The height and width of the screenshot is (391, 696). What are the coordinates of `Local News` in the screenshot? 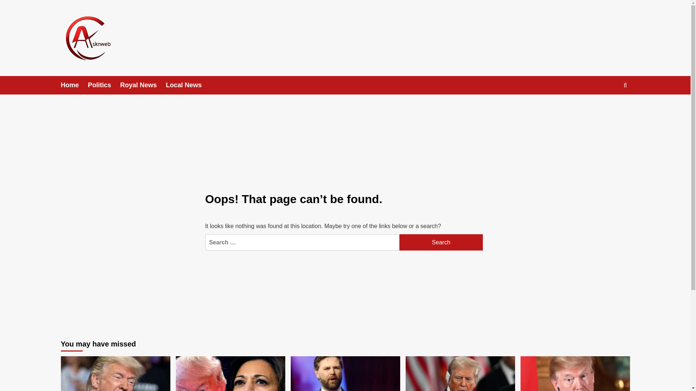 It's located at (188, 85).